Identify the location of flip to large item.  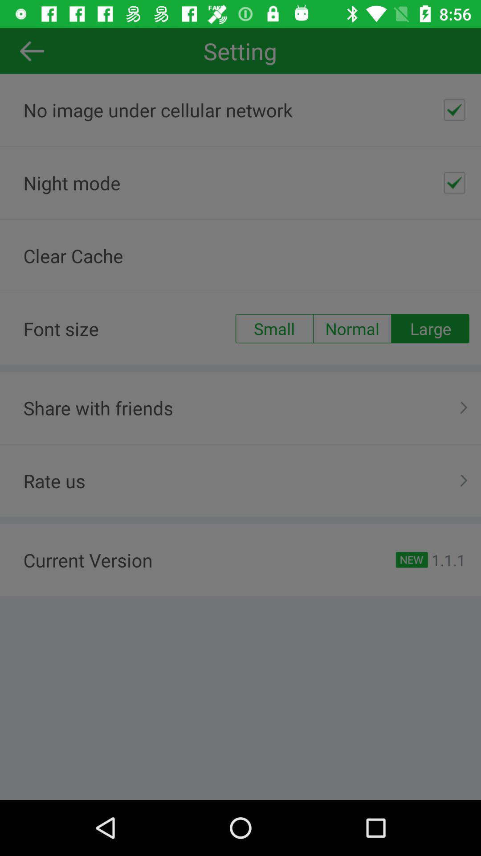
(430, 329).